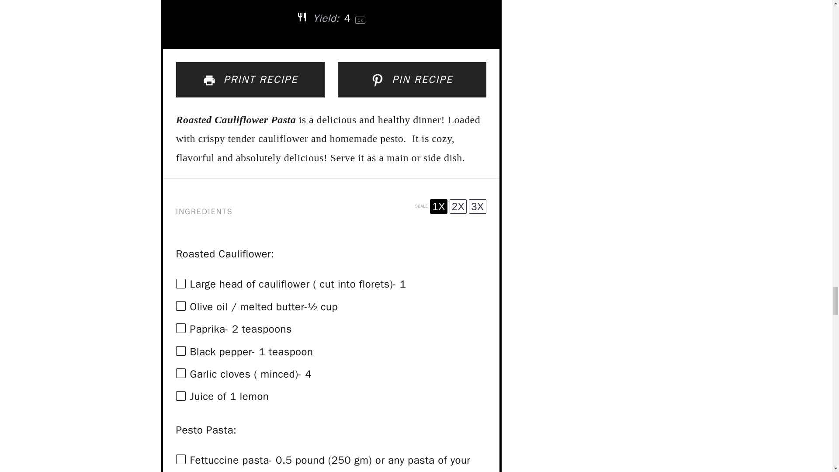 Image resolution: width=839 pixels, height=472 pixels. What do you see at coordinates (458, 206) in the screenshot?
I see `2X` at bounding box center [458, 206].